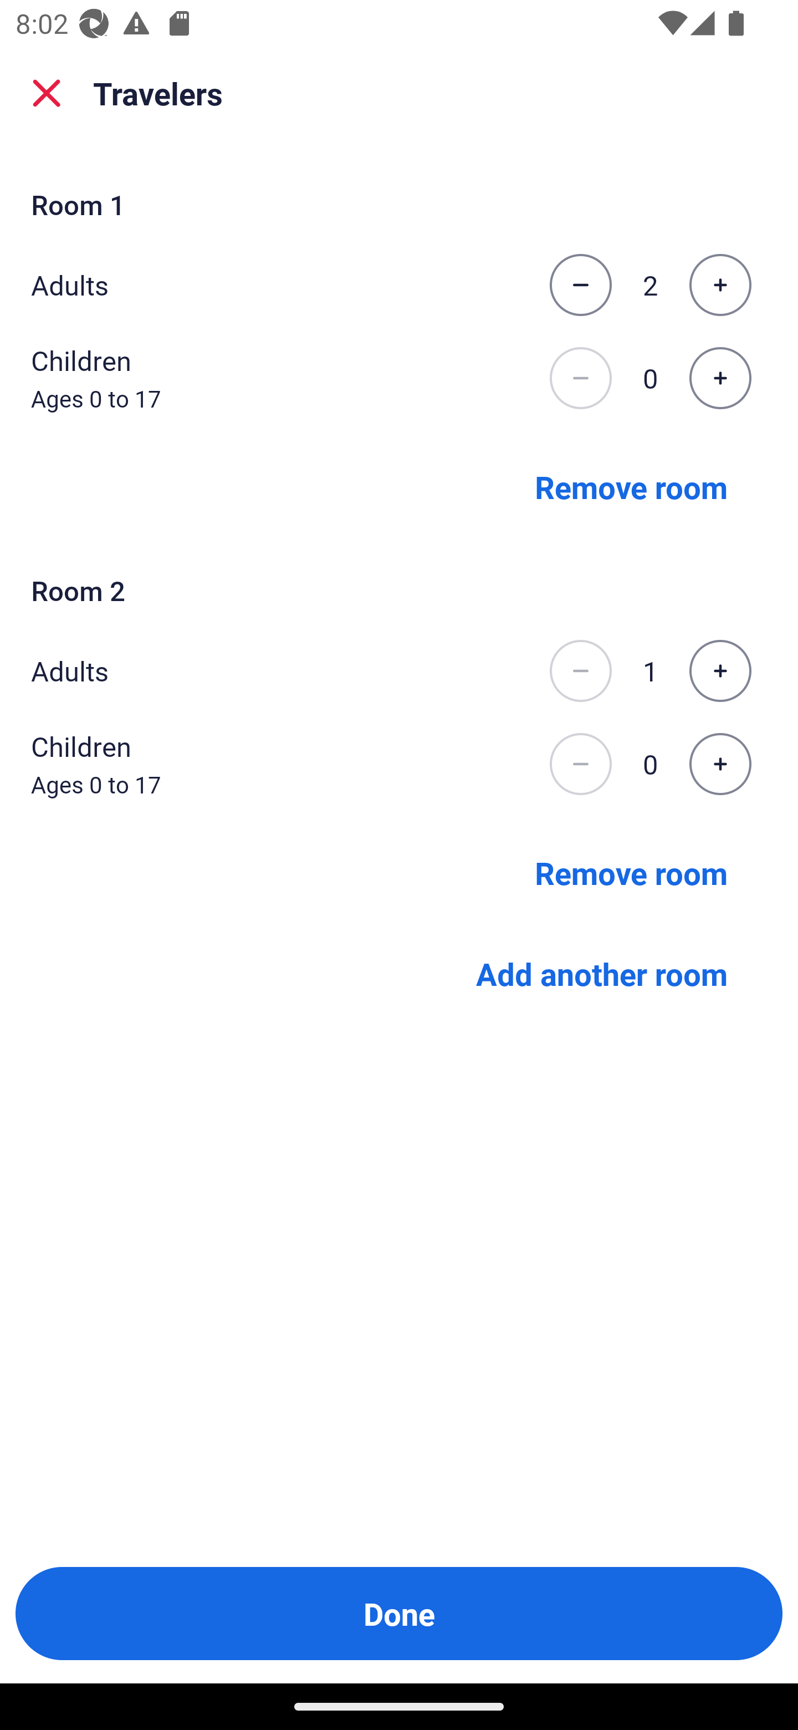 This screenshot has width=798, height=1730. What do you see at coordinates (602, 974) in the screenshot?
I see `Add another room` at bounding box center [602, 974].